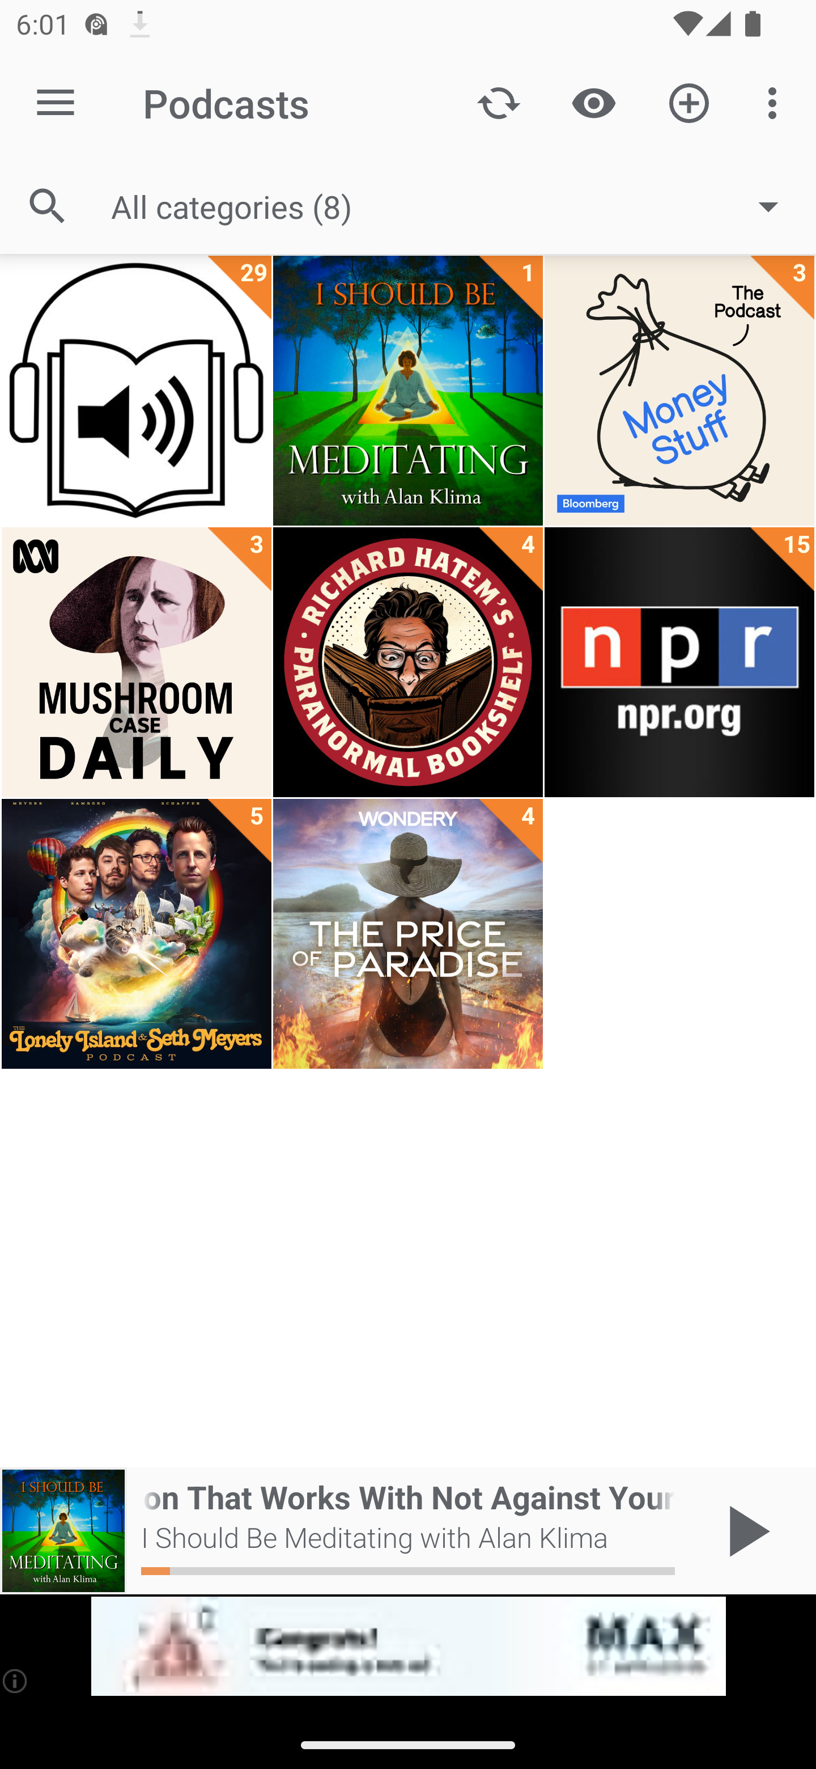  What do you see at coordinates (689, 102) in the screenshot?
I see `Add new Podcast` at bounding box center [689, 102].